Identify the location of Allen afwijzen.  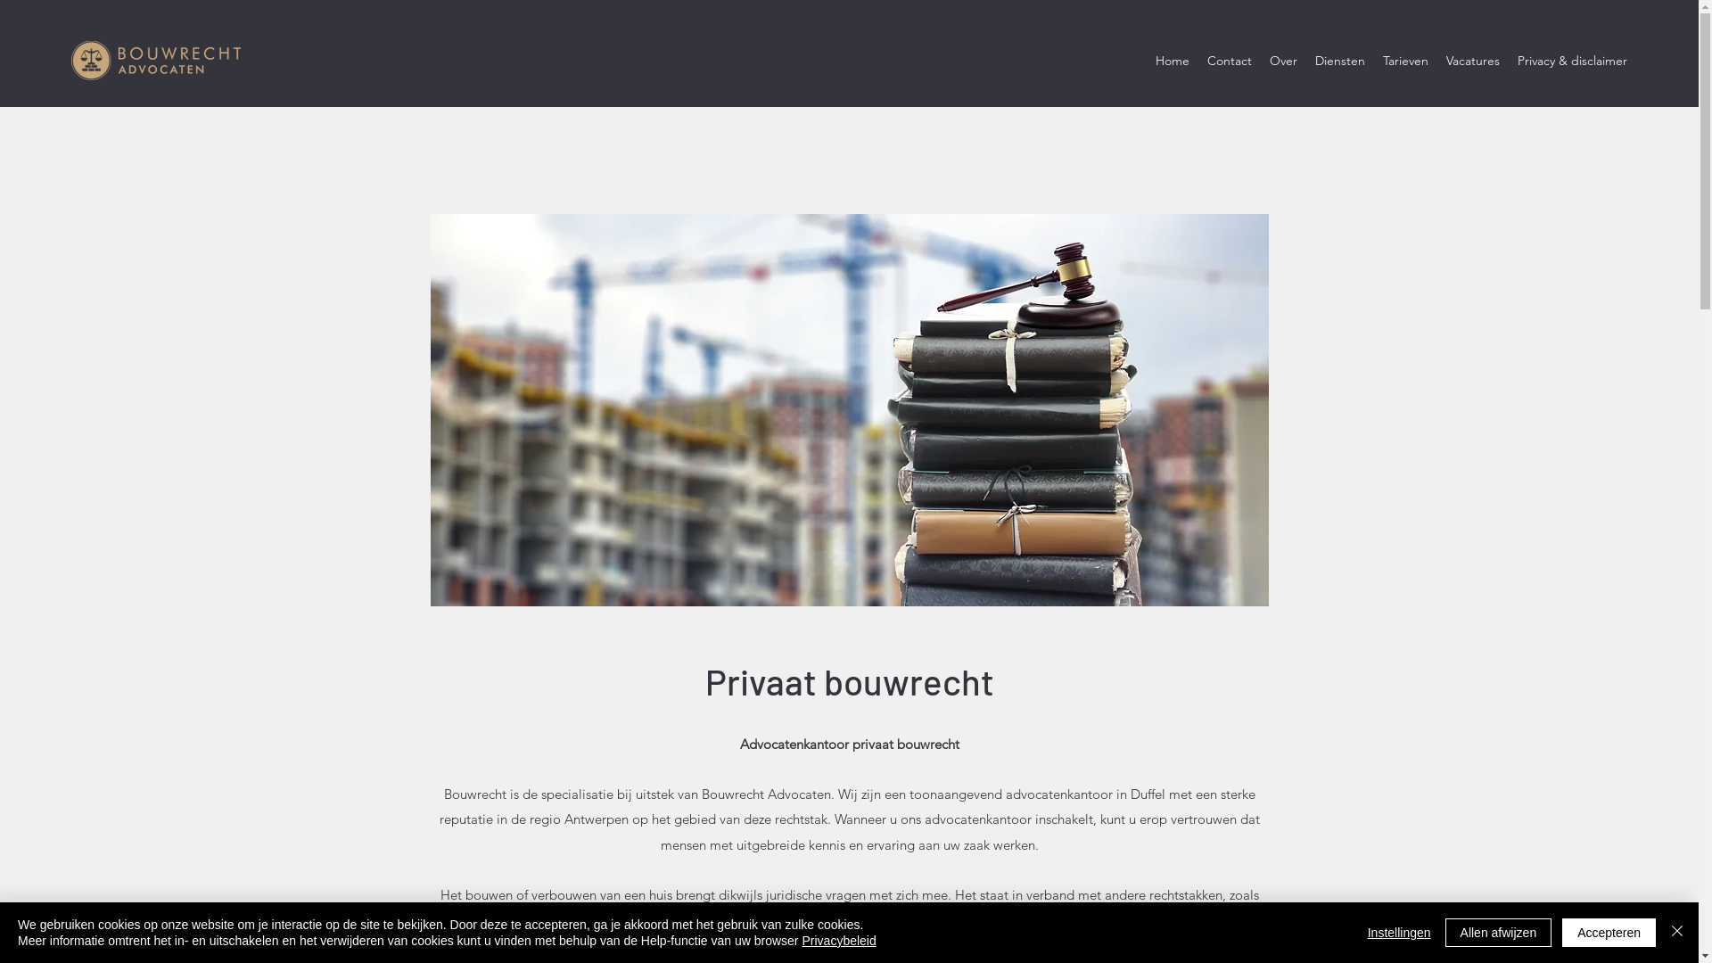
(1499, 933).